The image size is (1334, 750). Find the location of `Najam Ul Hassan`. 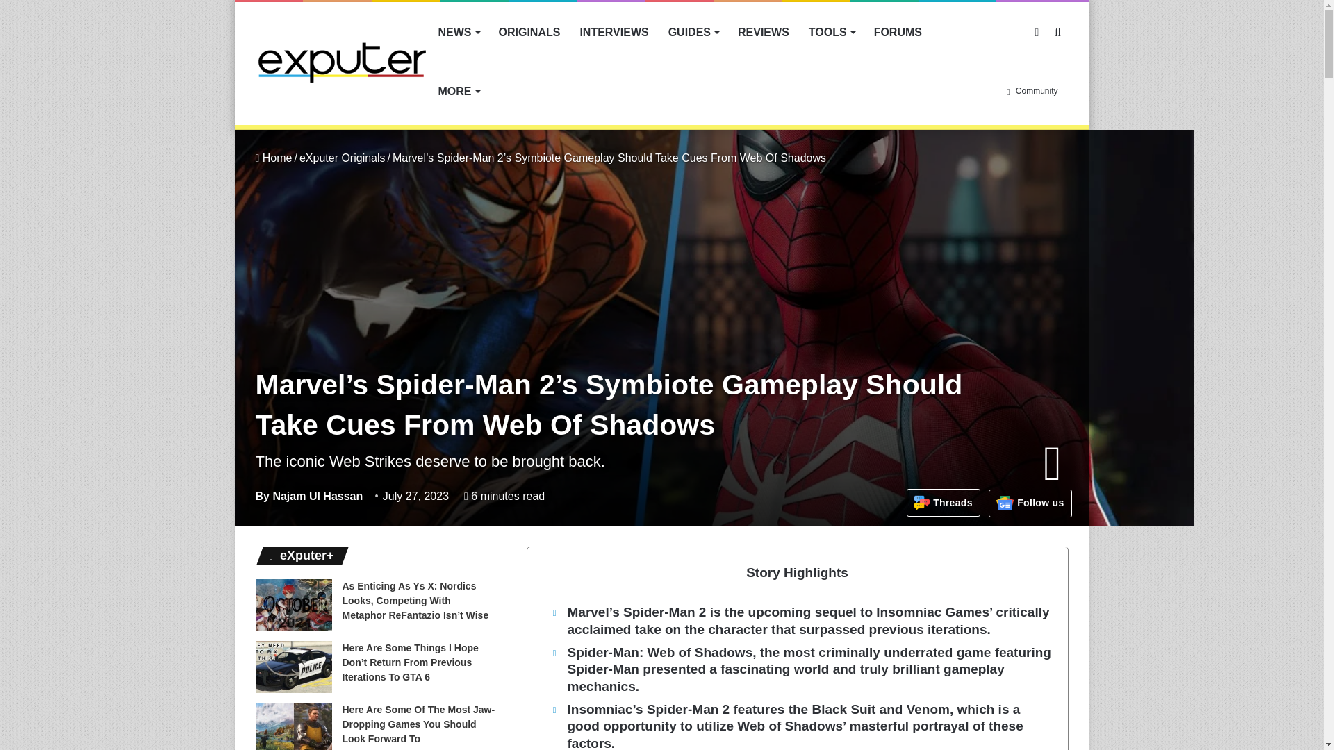

Najam Ul Hassan is located at coordinates (309, 496).